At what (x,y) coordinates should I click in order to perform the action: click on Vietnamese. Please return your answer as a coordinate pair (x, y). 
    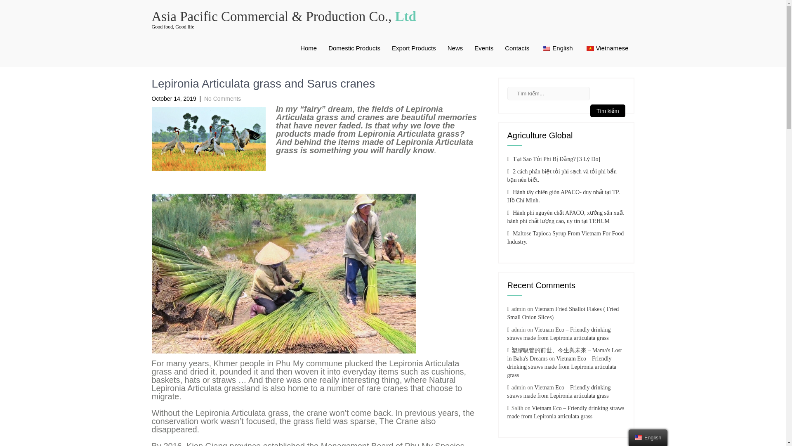
    Looking at the image, I should click on (606, 49).